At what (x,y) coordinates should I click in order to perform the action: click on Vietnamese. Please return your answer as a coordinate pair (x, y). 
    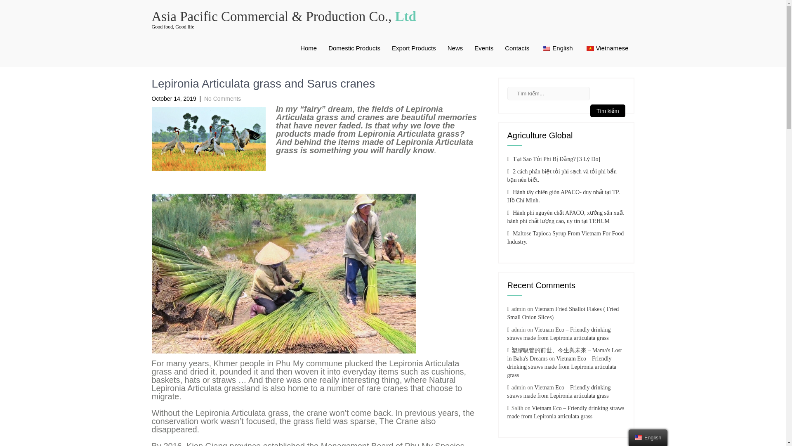
    Looking at the image, I should click on (606, 49).